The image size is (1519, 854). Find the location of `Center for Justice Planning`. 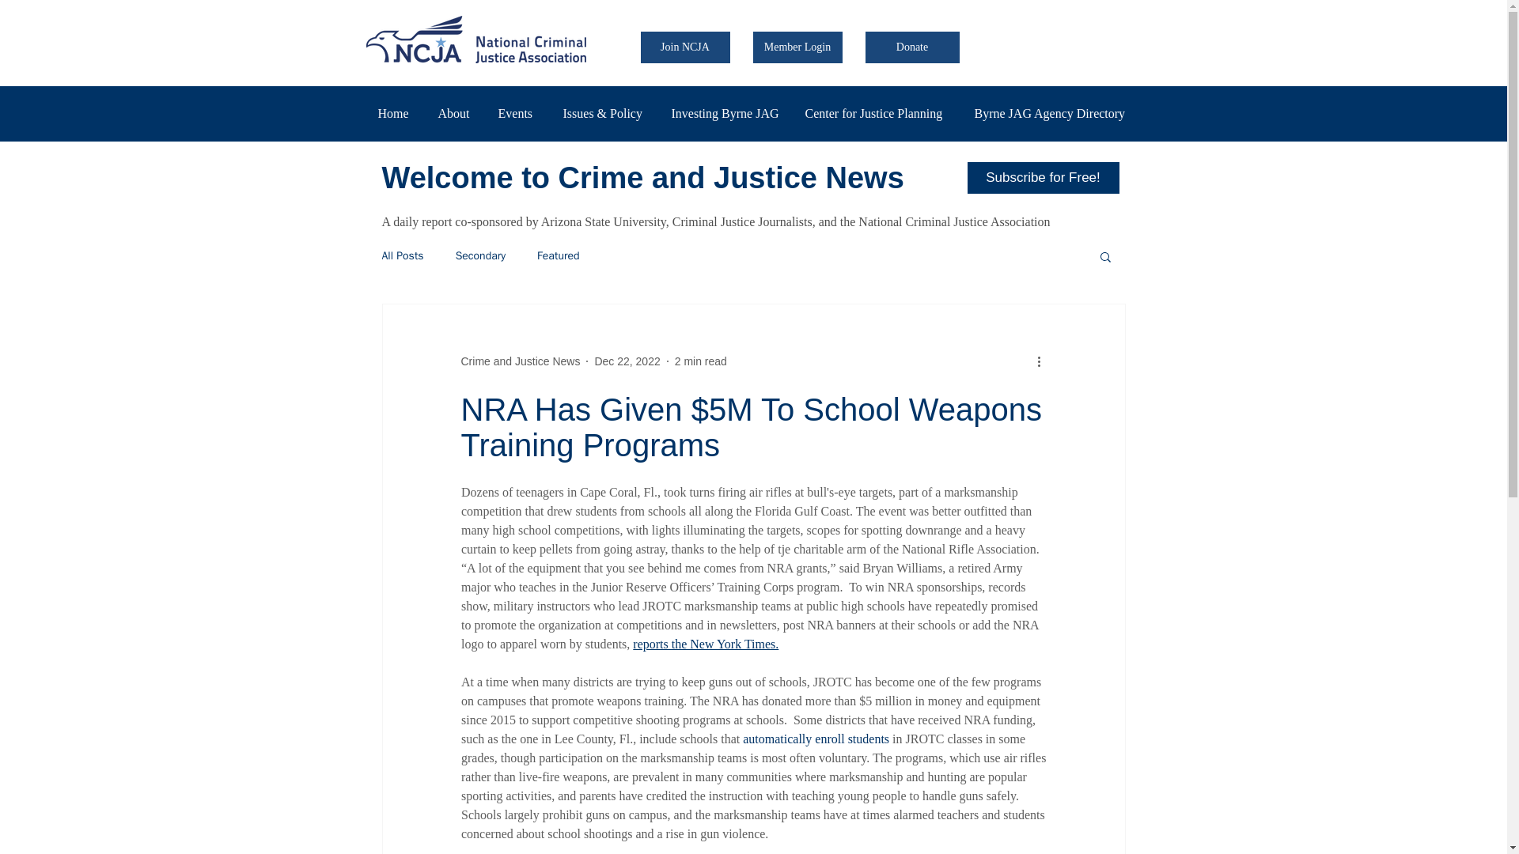

Center for Justice Planning is located at coordinates (877, 113).